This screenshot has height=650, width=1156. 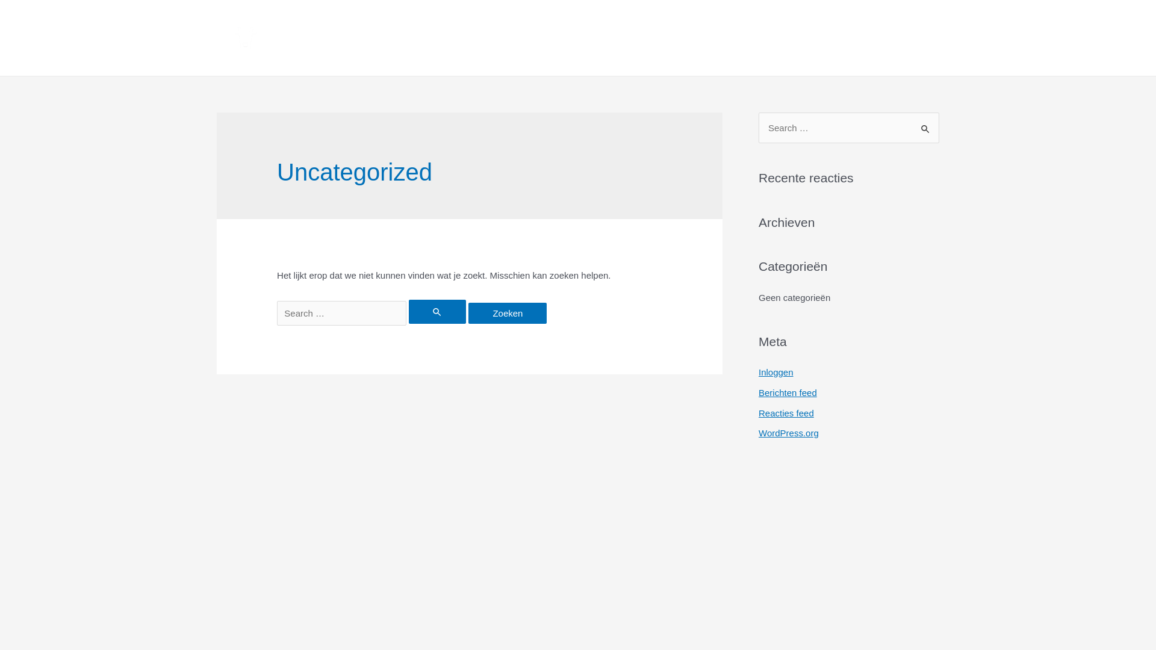 What do you see at coordinates (776, 372) in the screenshot?
I see `Inloggen` at bounding box center [776, 372].